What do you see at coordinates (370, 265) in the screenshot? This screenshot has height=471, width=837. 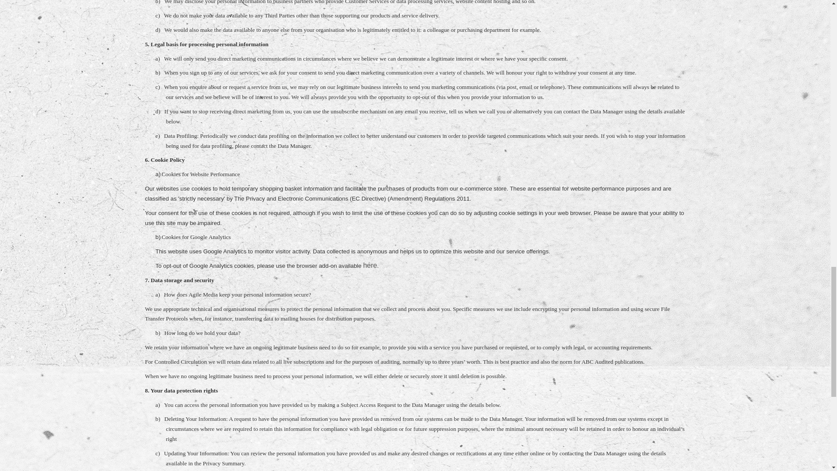 I see `here` at bounding box center [370, 265].